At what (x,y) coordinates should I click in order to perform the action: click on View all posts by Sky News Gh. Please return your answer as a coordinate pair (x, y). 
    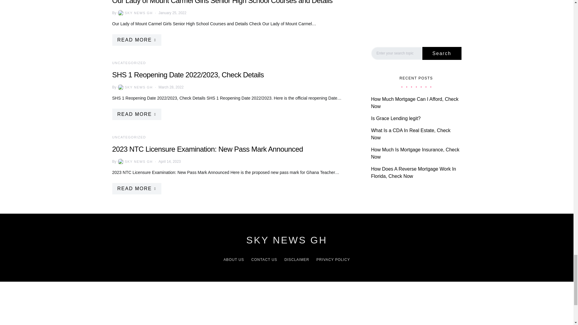
    Looking at the image, I should click on (135, 161).